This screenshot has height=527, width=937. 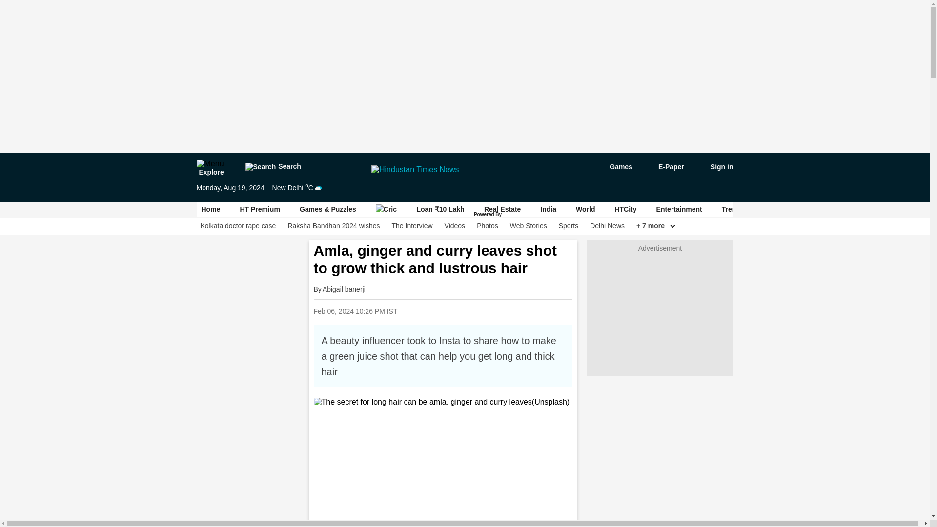 What do you see at coordinates (786, 209) in the screenshot?
I see `Astrology` at bounding box center [786, 209].